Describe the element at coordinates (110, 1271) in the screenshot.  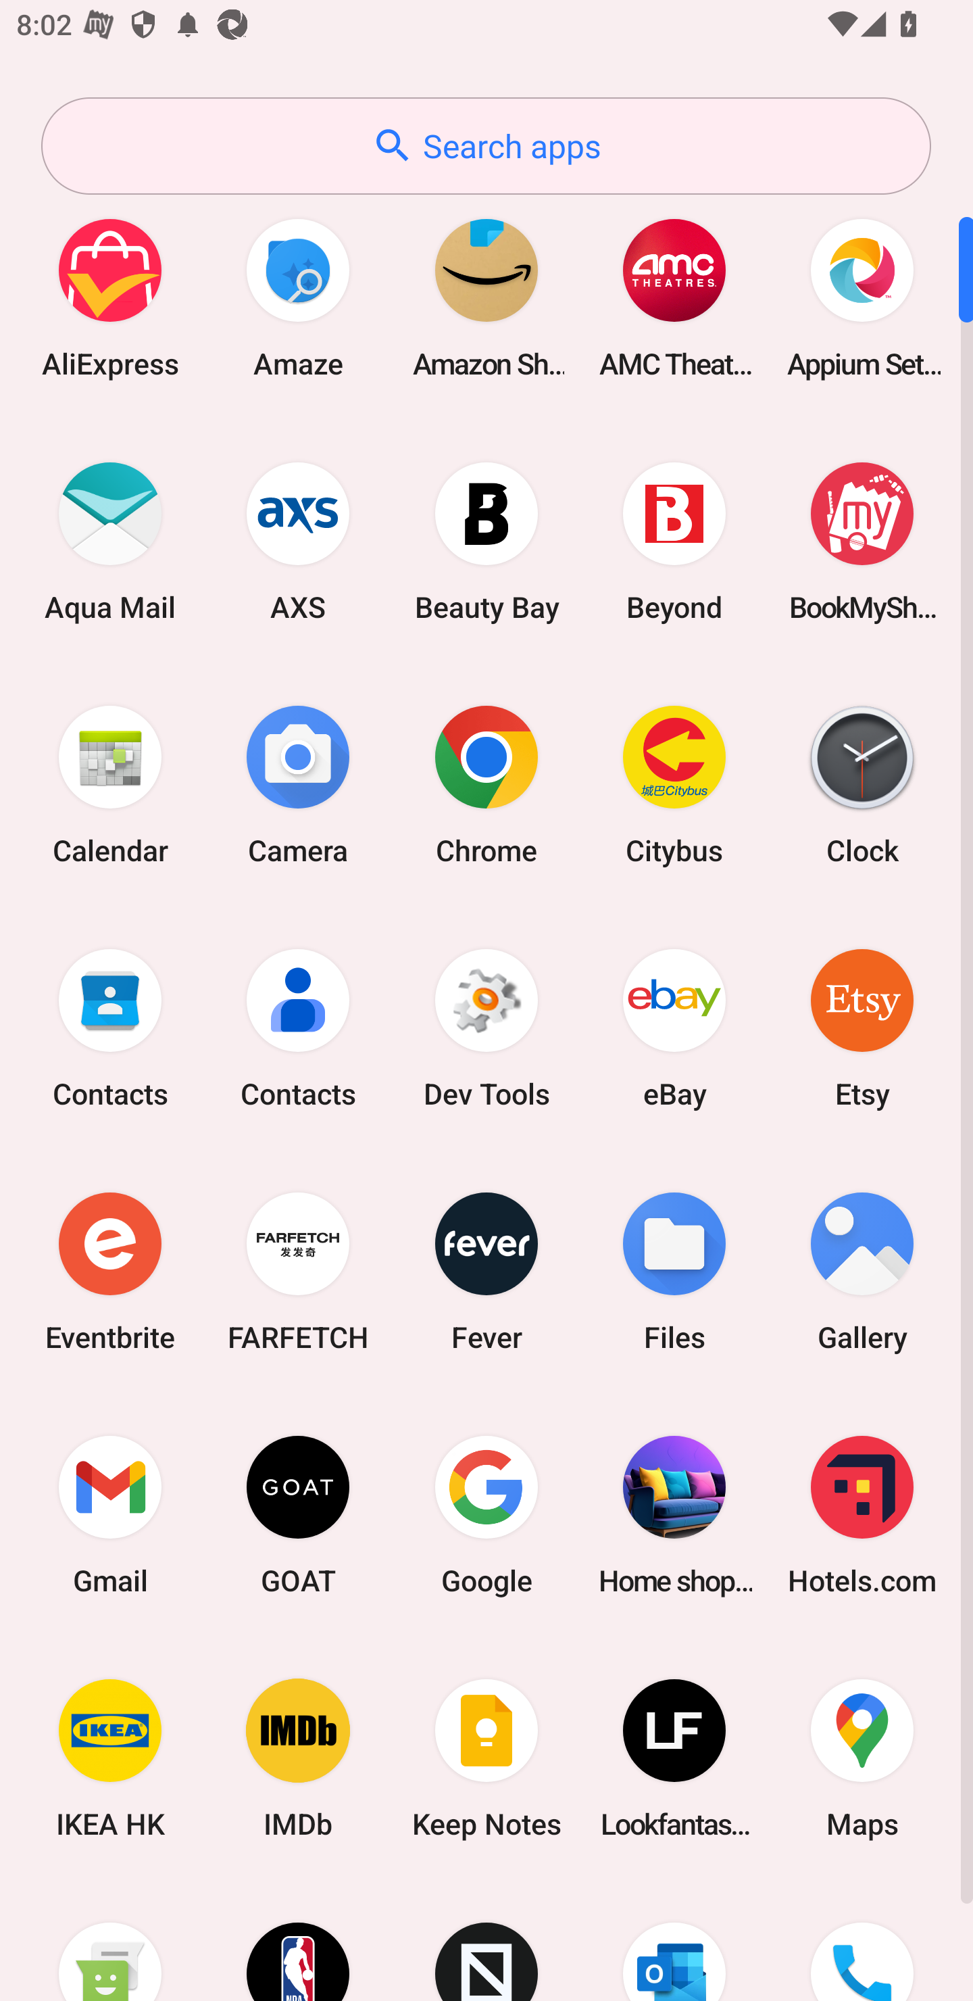
I see `Eventbrite` at that location.